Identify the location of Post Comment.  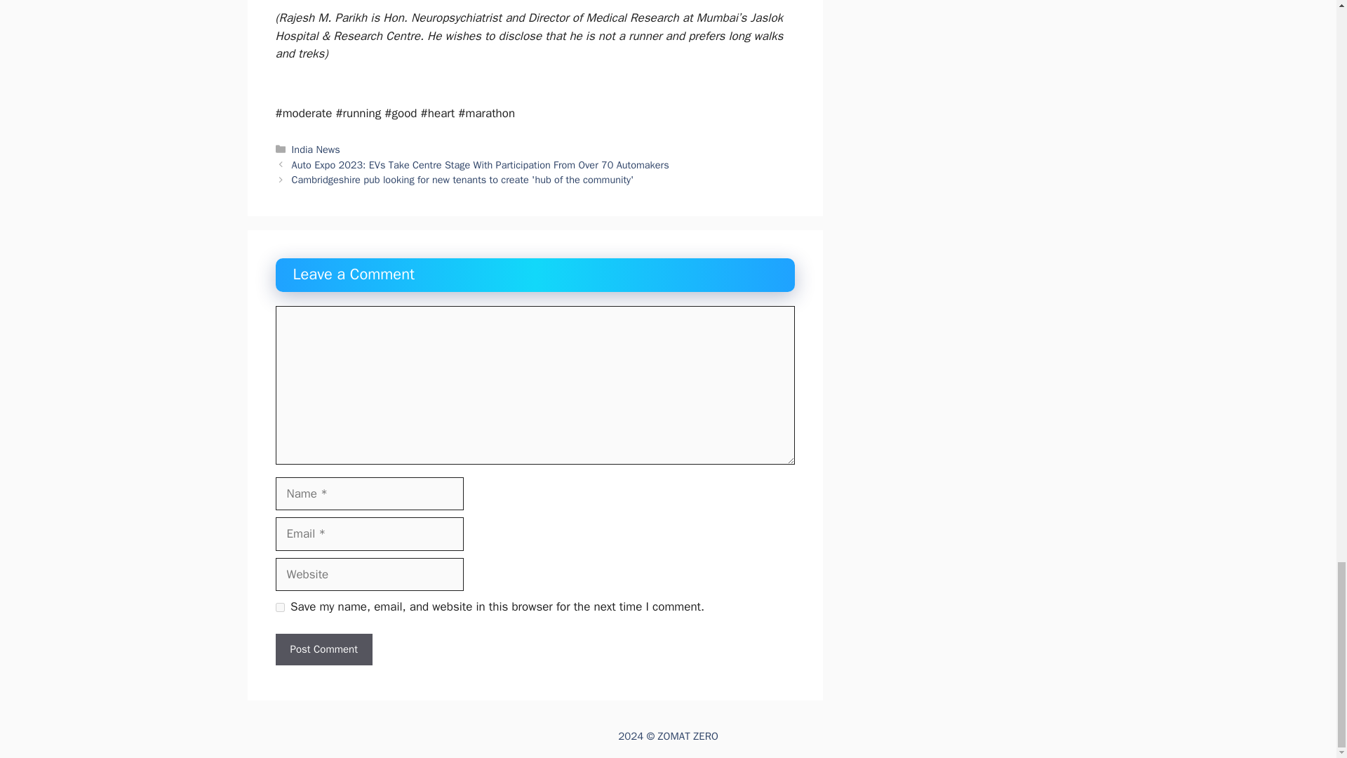
(323, 649).